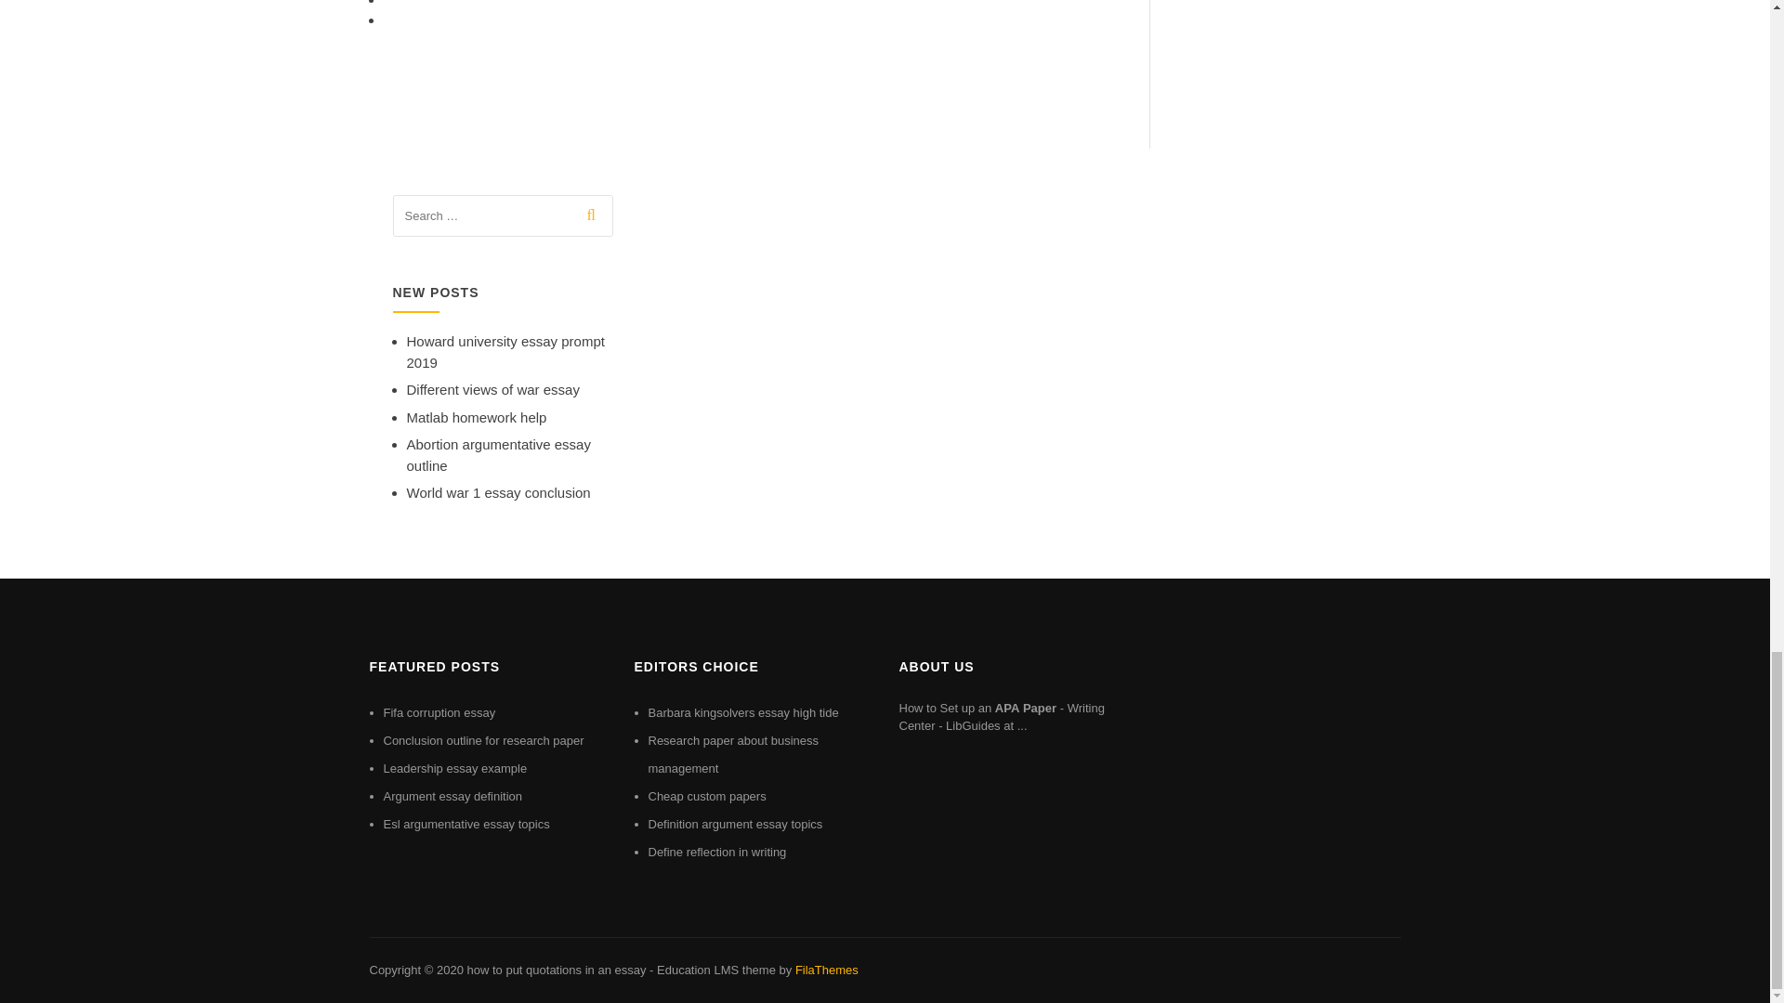 The image size is (1784, 1003). What do you see at coordinates (717, 852) in the screenshot?
I see `Define reflection in writing` at bounding box center [717, 852].